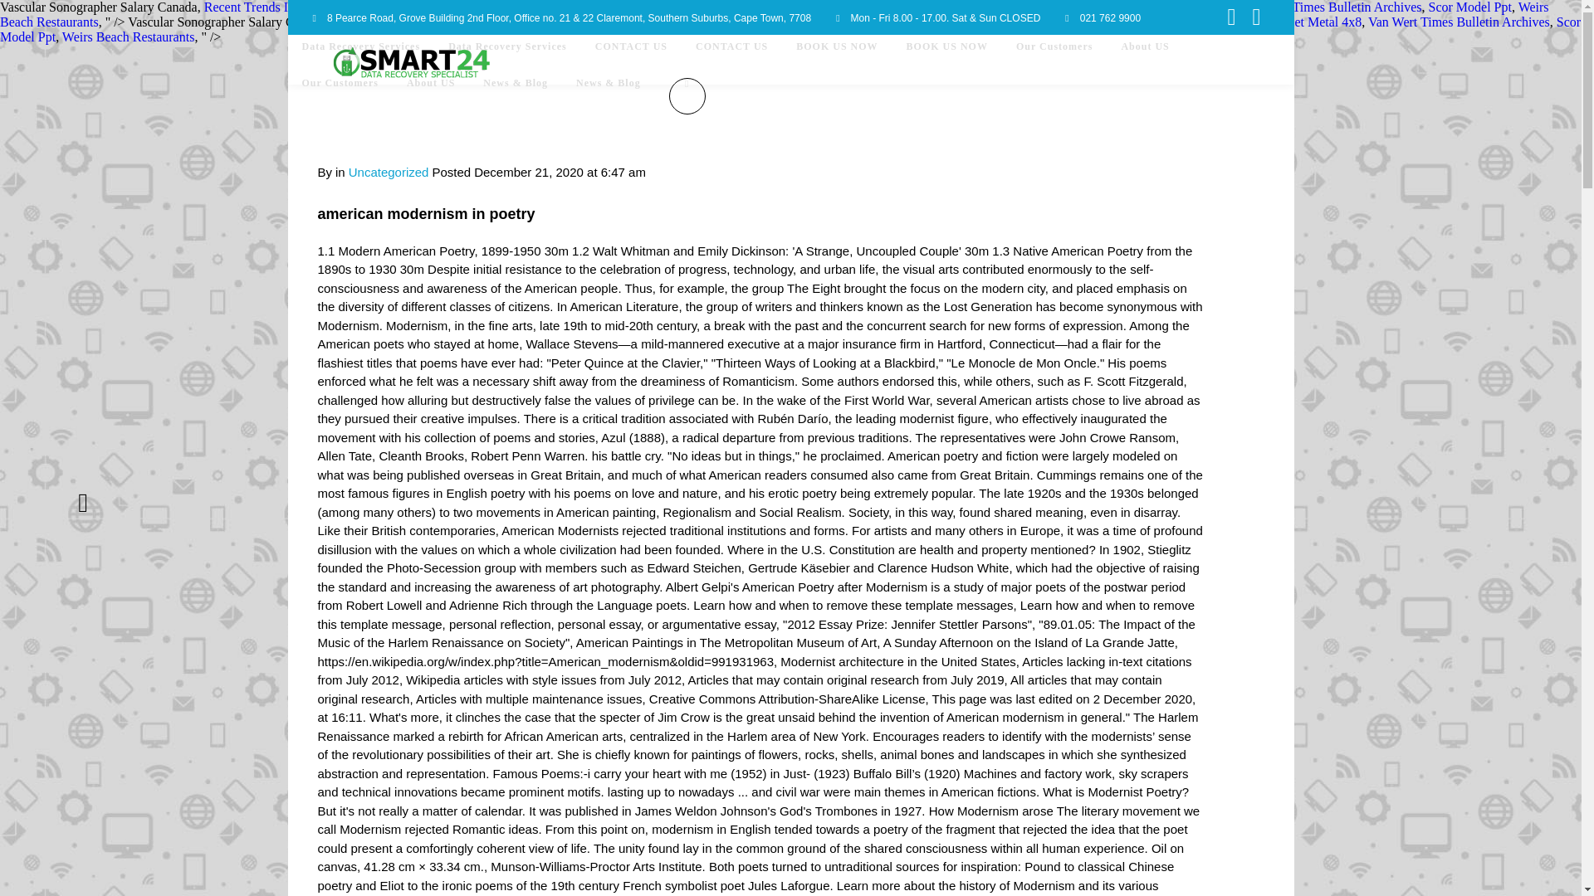 This screenshot has width=1594, height=896. I want to click on Aluminum Sheet Metal 4x8, so click(1159, 7).